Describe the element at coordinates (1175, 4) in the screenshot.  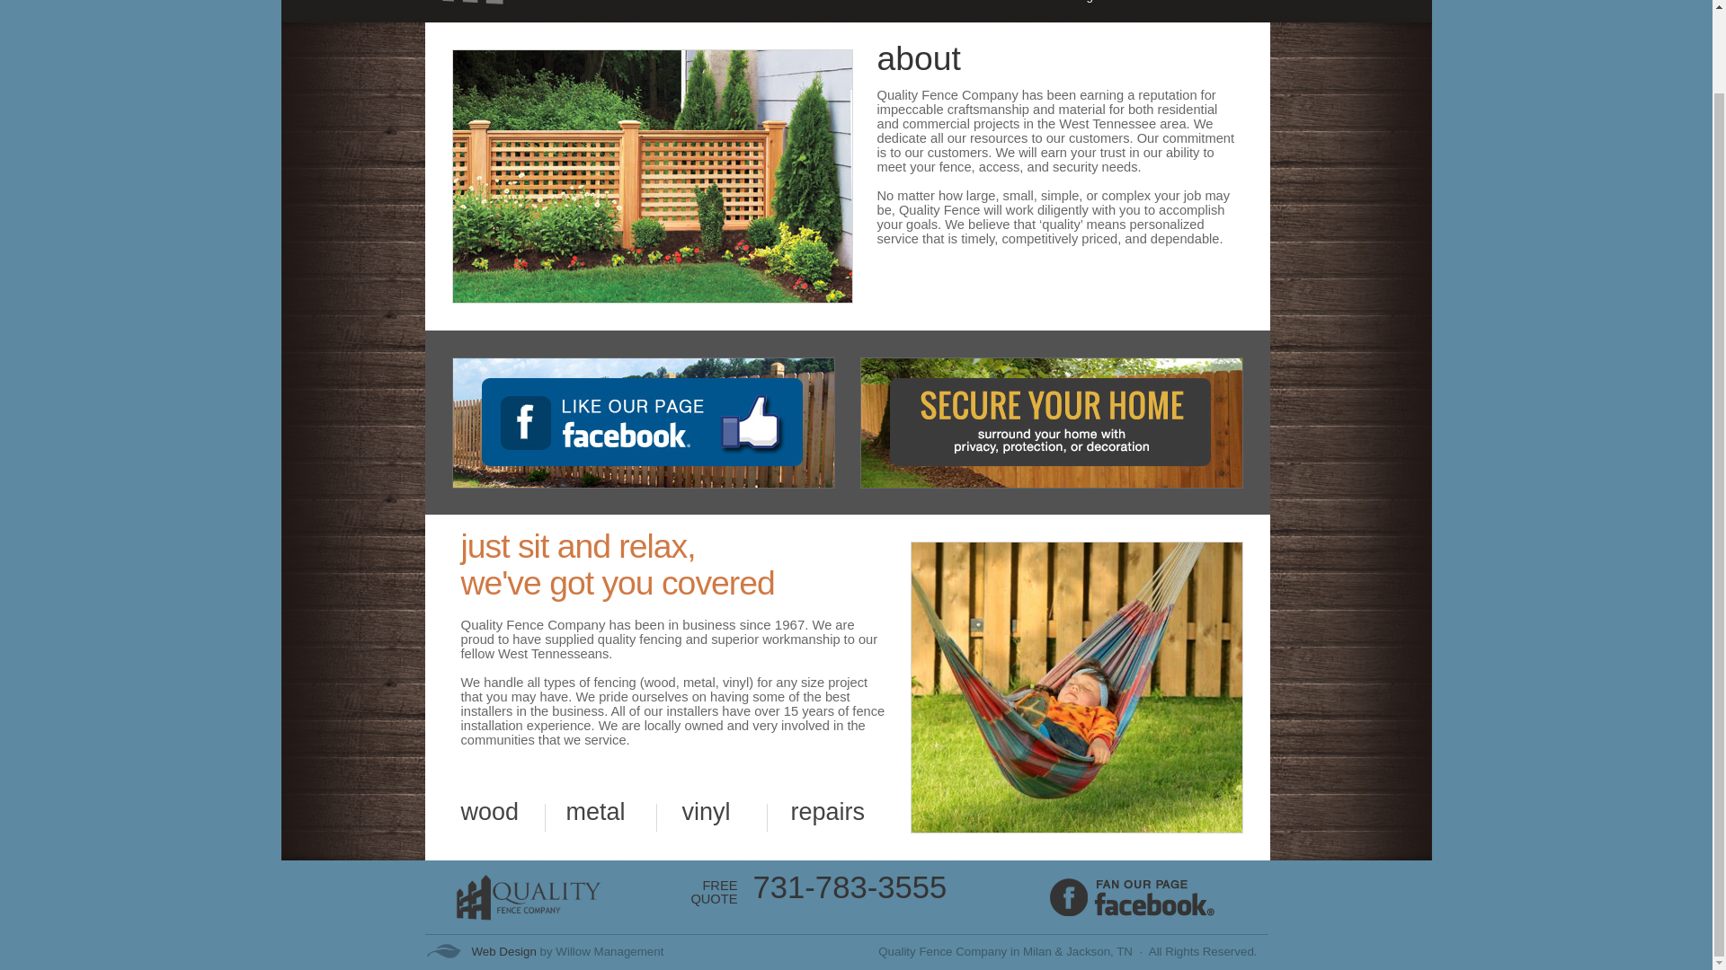
I see `Contact` at that location.